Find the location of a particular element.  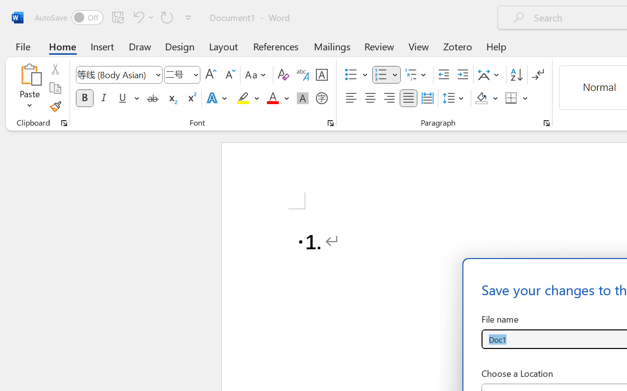

Undo Number Default is located at coordinates (137, 17).